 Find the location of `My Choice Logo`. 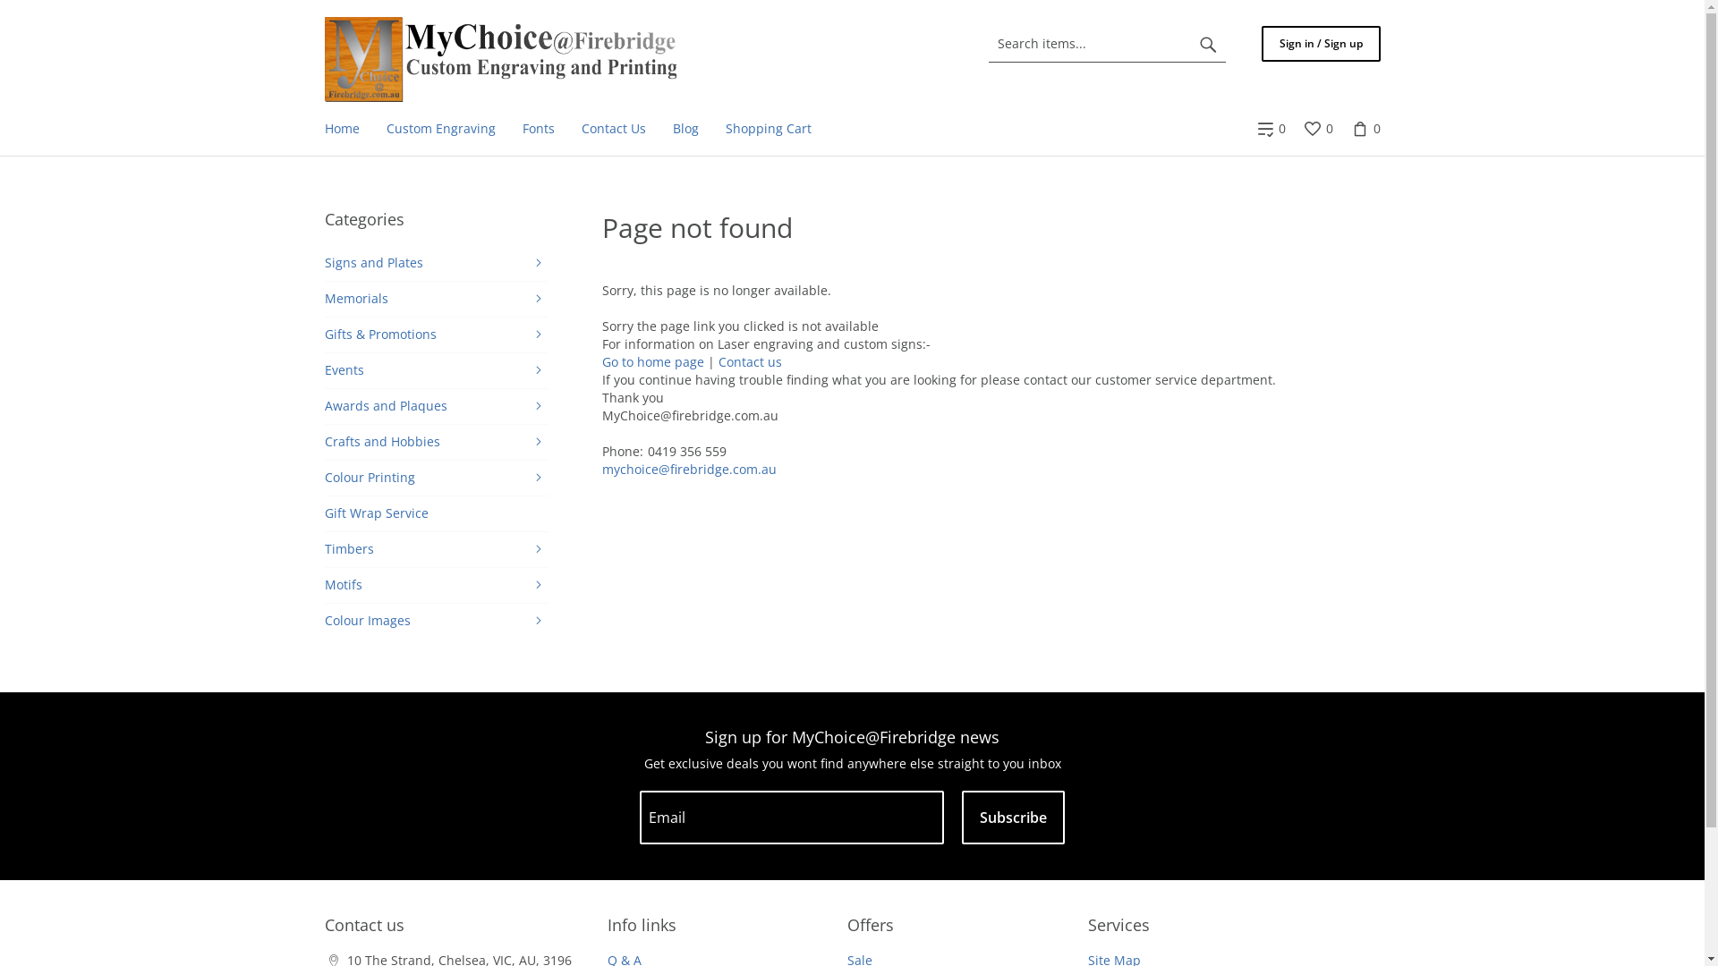

My Choice Logo is located at coordinates (499, 59).